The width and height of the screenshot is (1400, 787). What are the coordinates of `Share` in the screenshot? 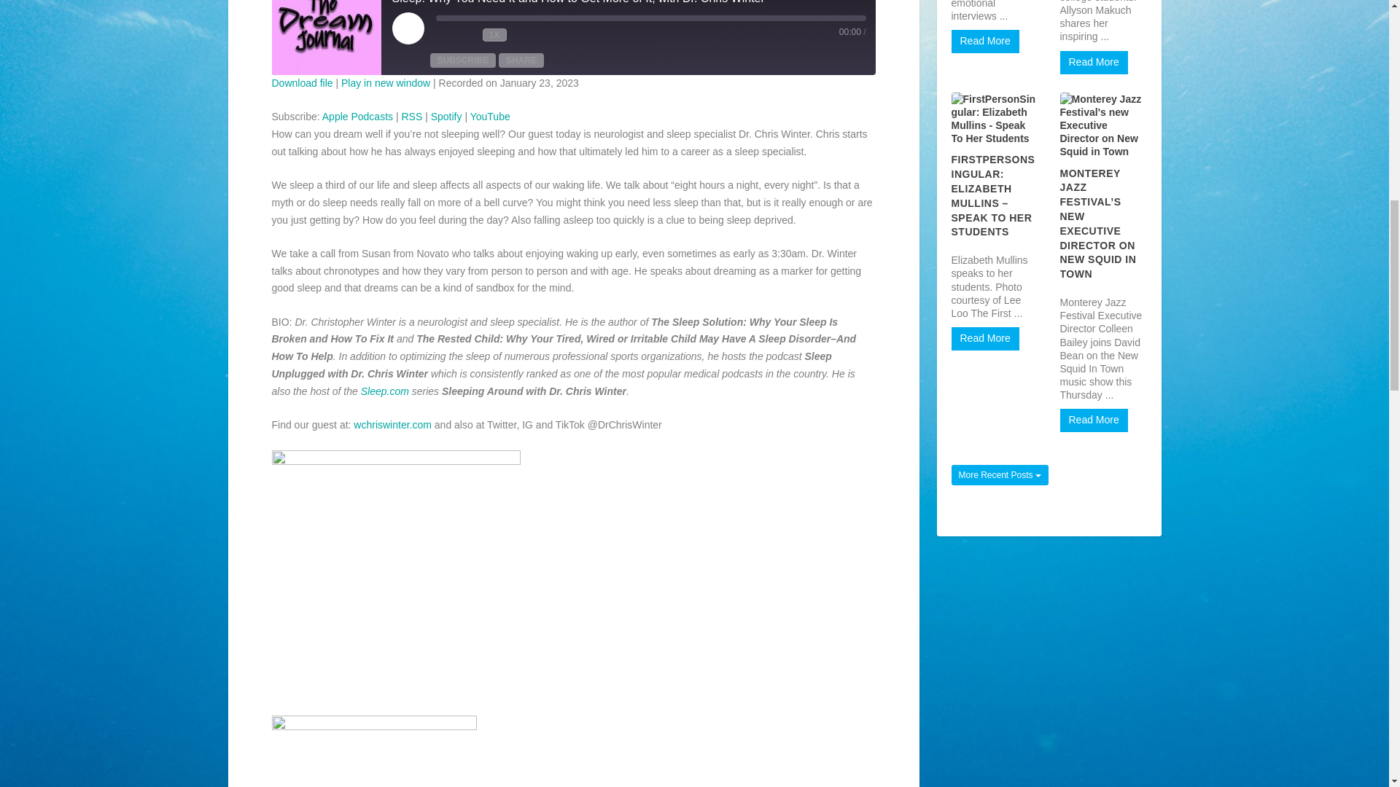 It's located at (521, 60).